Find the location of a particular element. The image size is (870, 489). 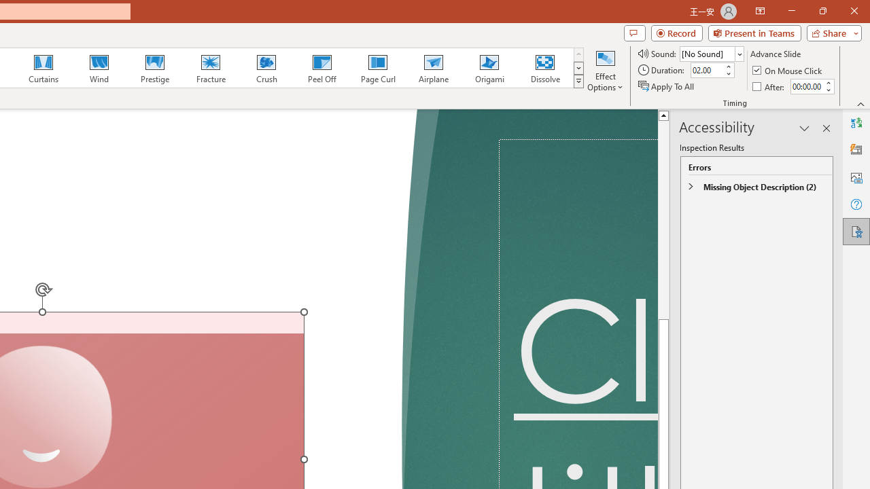

On Mouse Click is located at coordinates (788, 71).